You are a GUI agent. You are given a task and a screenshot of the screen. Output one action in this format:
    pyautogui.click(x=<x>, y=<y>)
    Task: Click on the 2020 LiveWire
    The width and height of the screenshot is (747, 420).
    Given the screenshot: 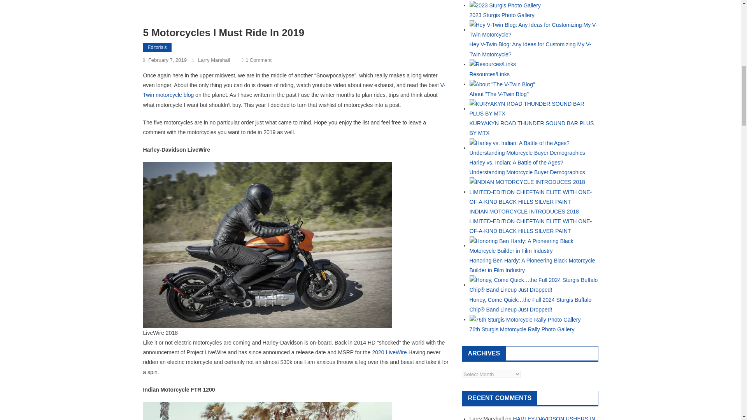 What is the action you would take?
    pyautogui.click(x=504, y=5)
    